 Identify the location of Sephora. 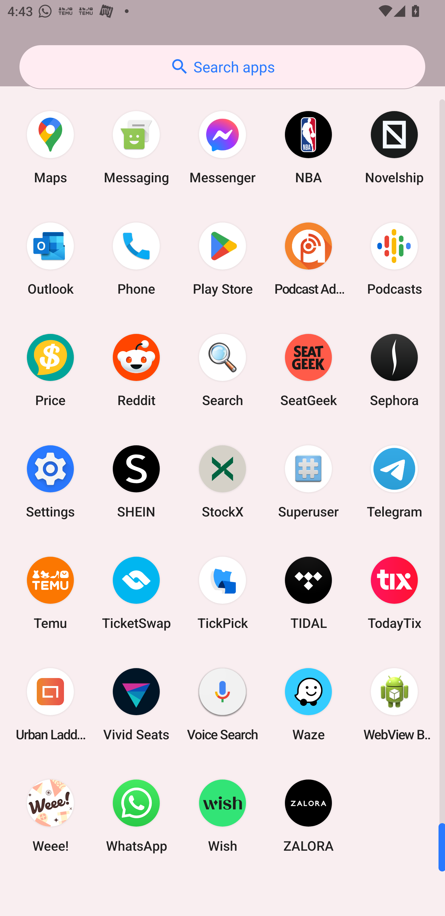
(394, 370).